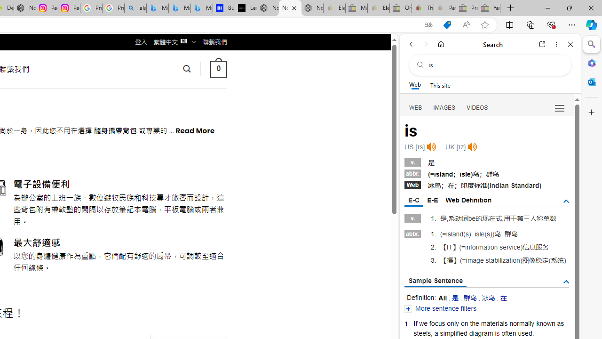 The width and height of the screenshot is (602, 339). Describe the element at coordinates (566, 202) in the screenshot. I see `AutomationID: tgdef` at that location.